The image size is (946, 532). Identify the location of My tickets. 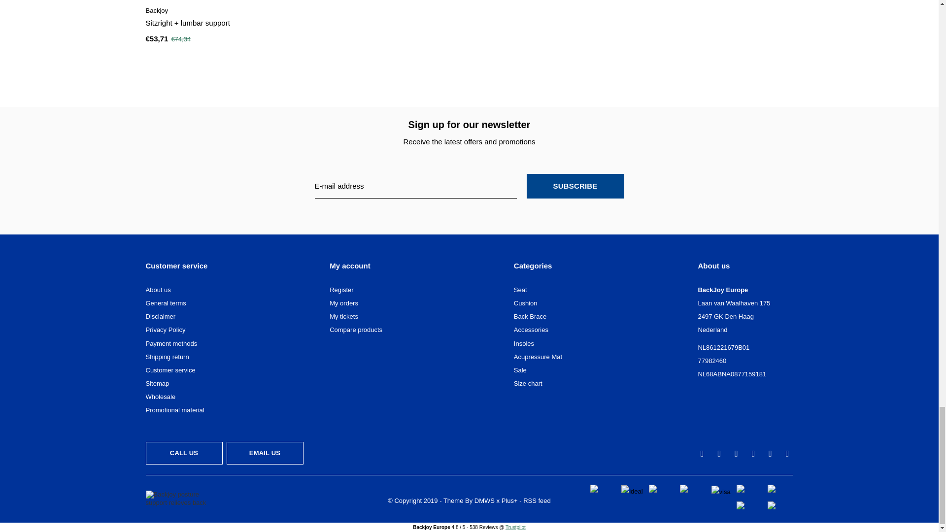
(344, 316).